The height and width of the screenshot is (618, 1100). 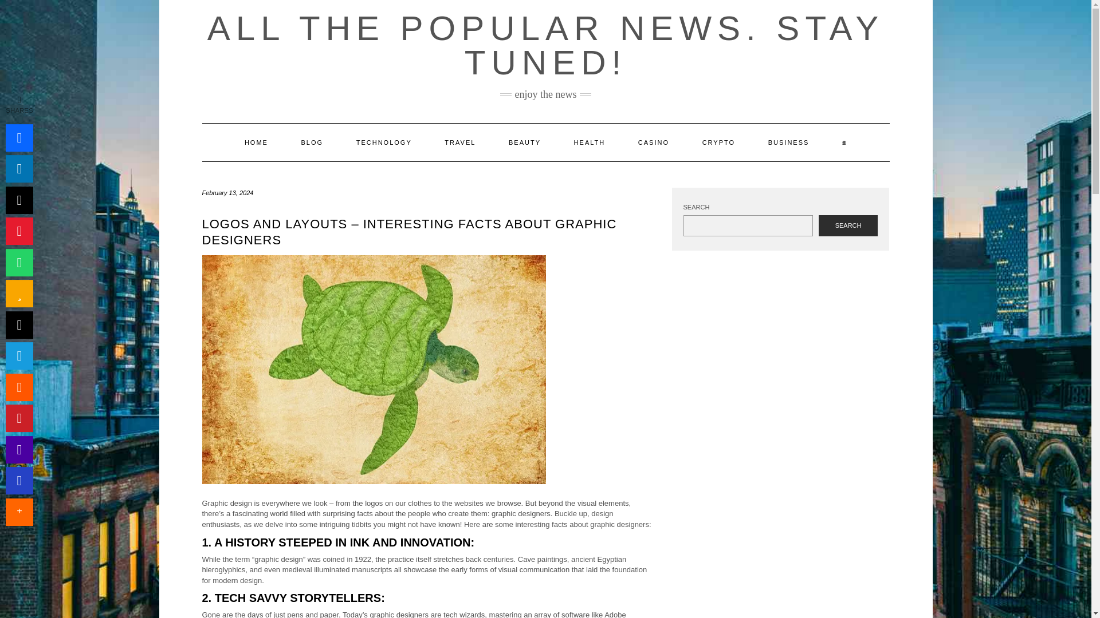 I want to click on BLOG, so click(x=312, y=142).